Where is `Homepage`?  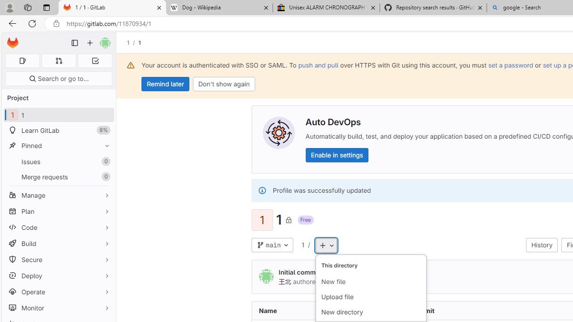 Homepage is located at coordinates (13, 43).